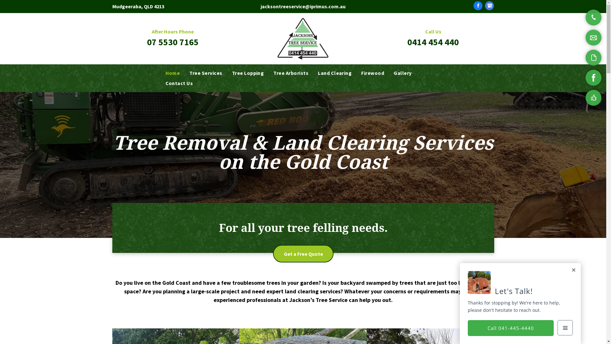  Describe the element at coordinates (303, 254) in the screenshot. I see `Get a Free Quote` at that location.